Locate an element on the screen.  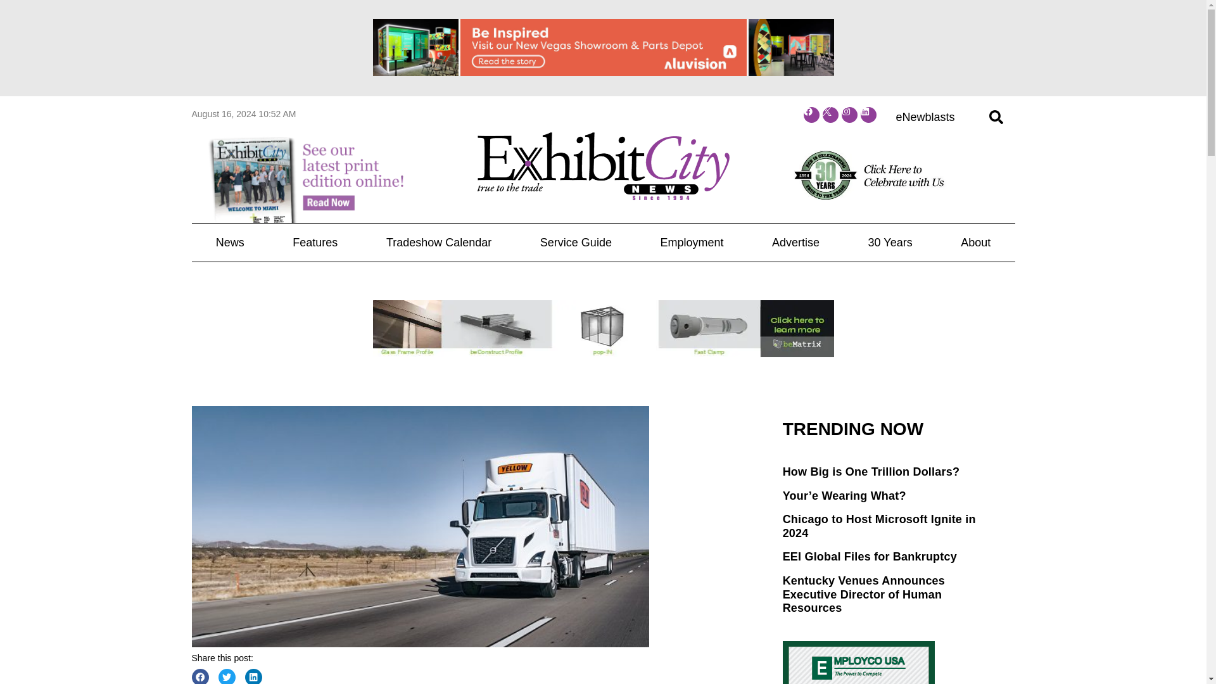
eNewblasts is located at coordinates (925, 117).